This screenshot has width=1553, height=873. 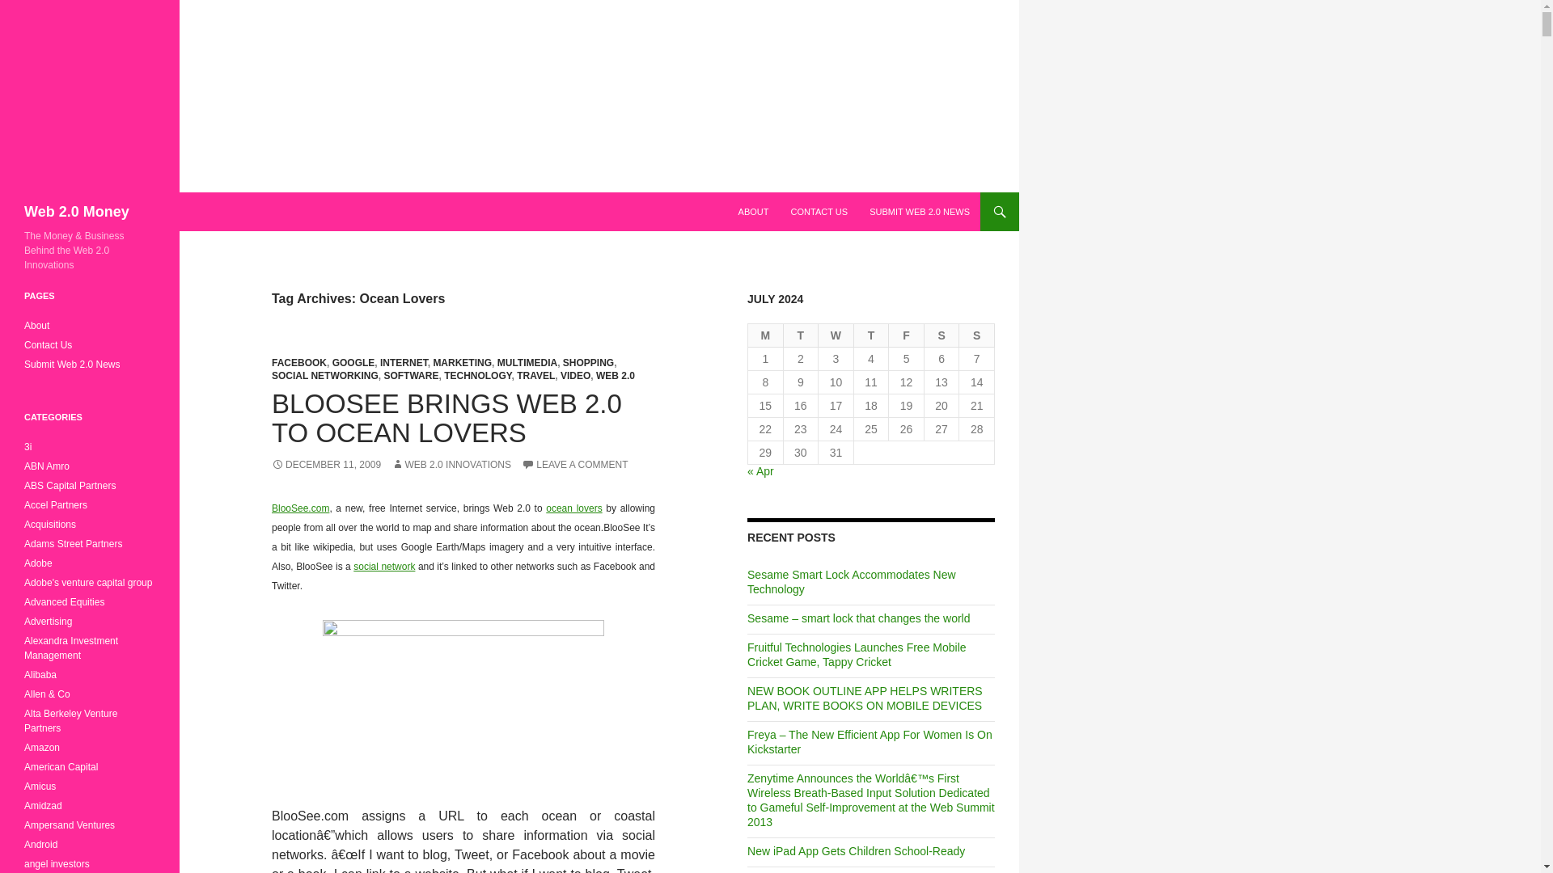 What do you see at coordinates (299, 362) in the screenshot?
I see `FACEBOOK` at bounding box center [299, 362].